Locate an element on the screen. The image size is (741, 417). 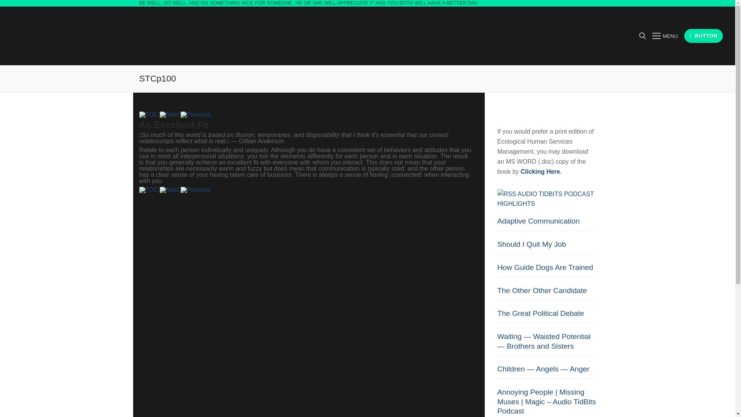
Should I Quit My Job is located at coordinates (546, 247).